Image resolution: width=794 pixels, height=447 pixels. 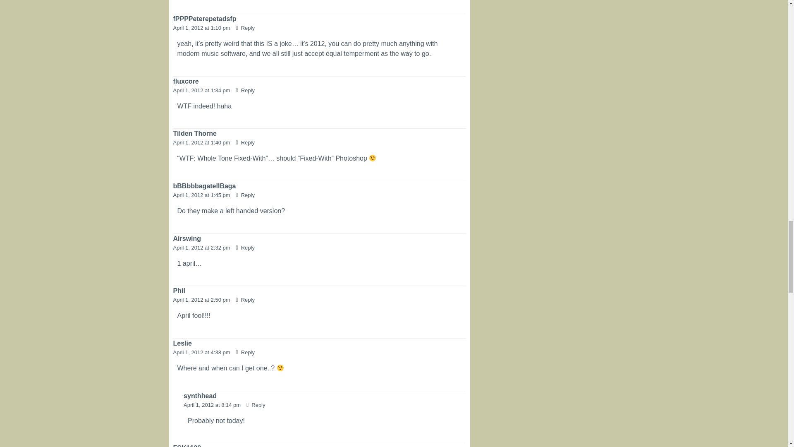 I want to click on April 1, 2012 at 2:32 pm, so click(x=202, y=248).